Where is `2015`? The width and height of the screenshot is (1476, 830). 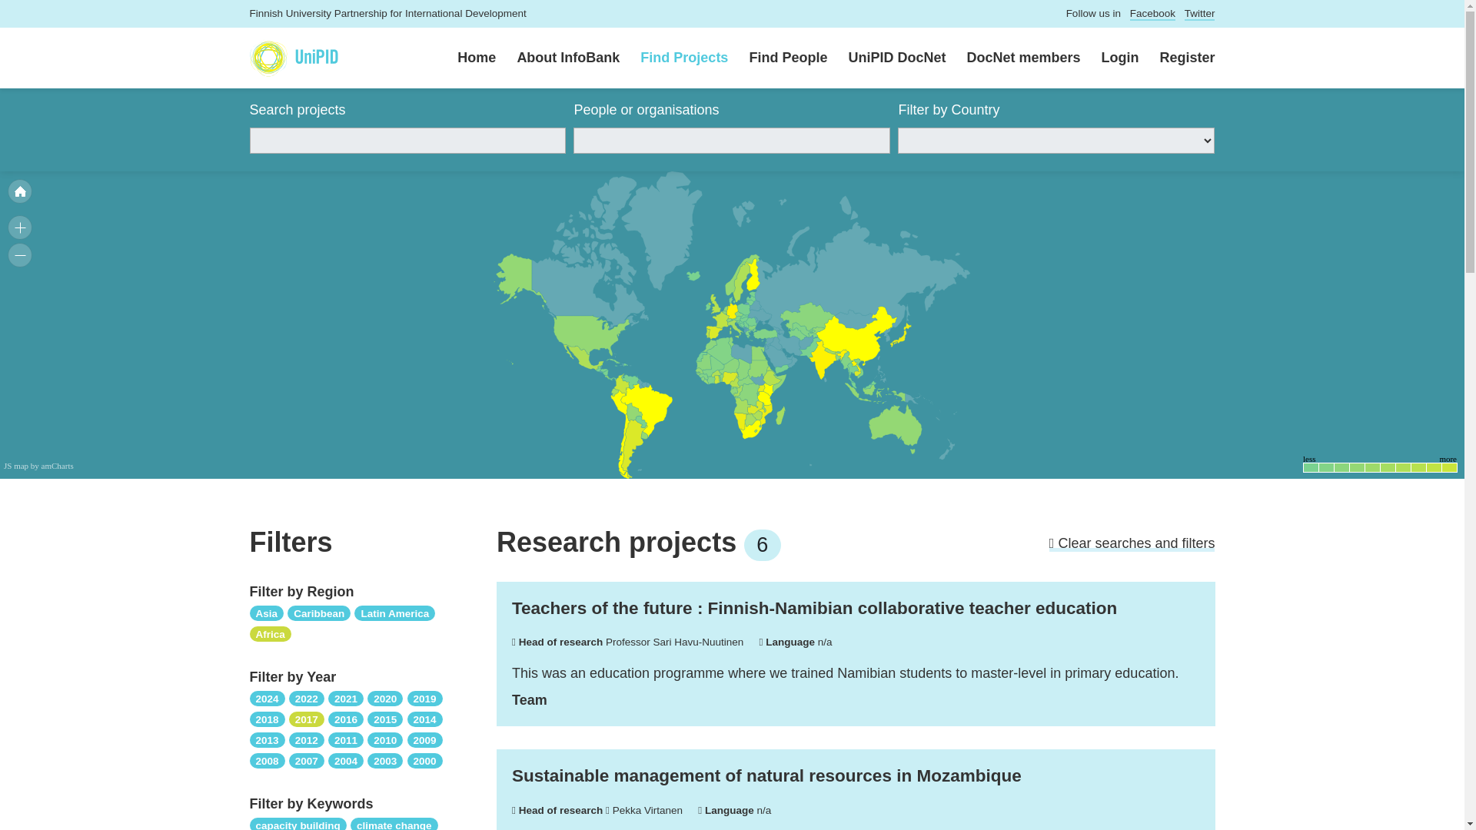
2015 is located at coordinates (385, 718).